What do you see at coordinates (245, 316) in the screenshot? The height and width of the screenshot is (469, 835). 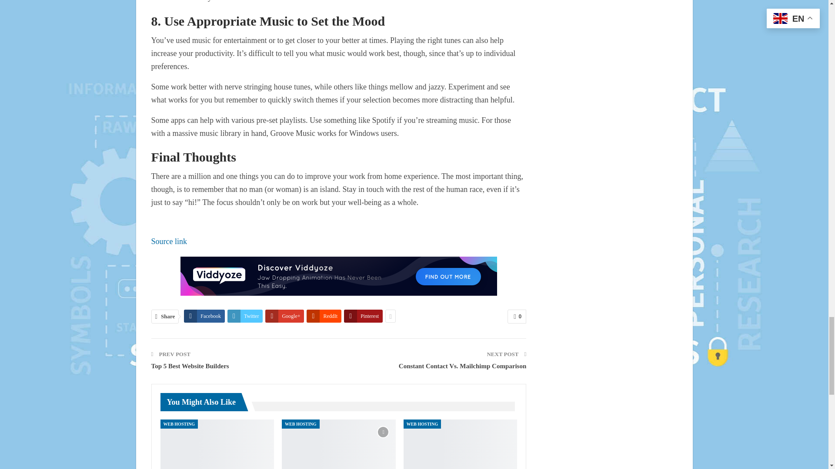 I see `Twitter` at bounding box center [245, 316].